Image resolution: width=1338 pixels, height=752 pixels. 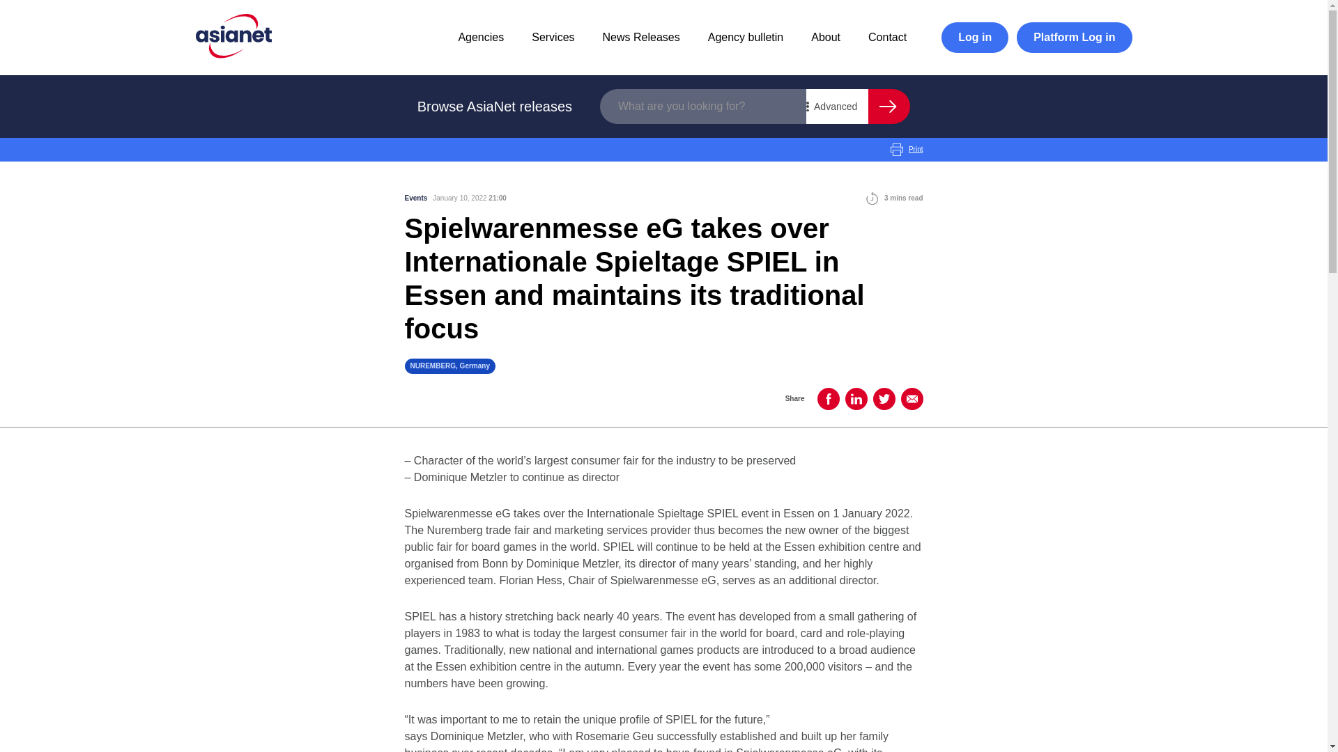 What do you see at coordinates (838, 107) in the screenshot?
I see `Advanced` at bounding box center [838, 107].